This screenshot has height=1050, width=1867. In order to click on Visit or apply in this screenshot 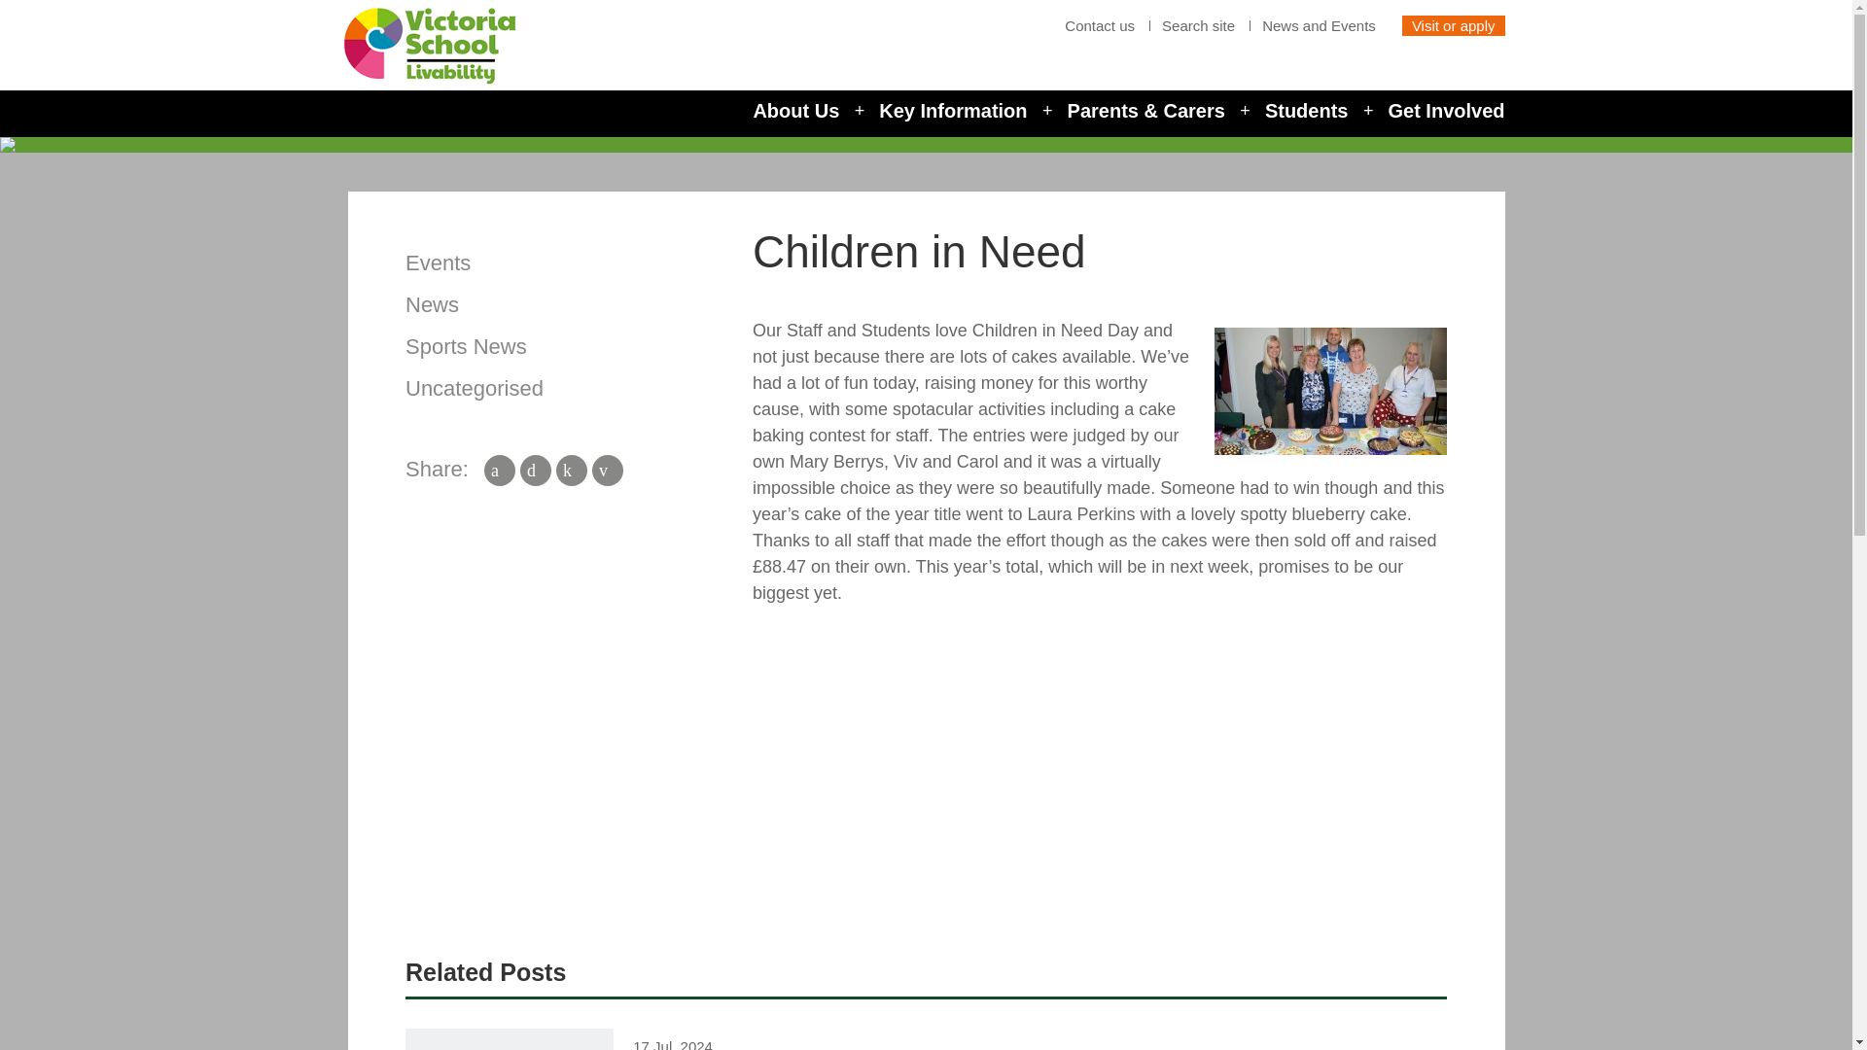, I will do `click(1453, 25)`.